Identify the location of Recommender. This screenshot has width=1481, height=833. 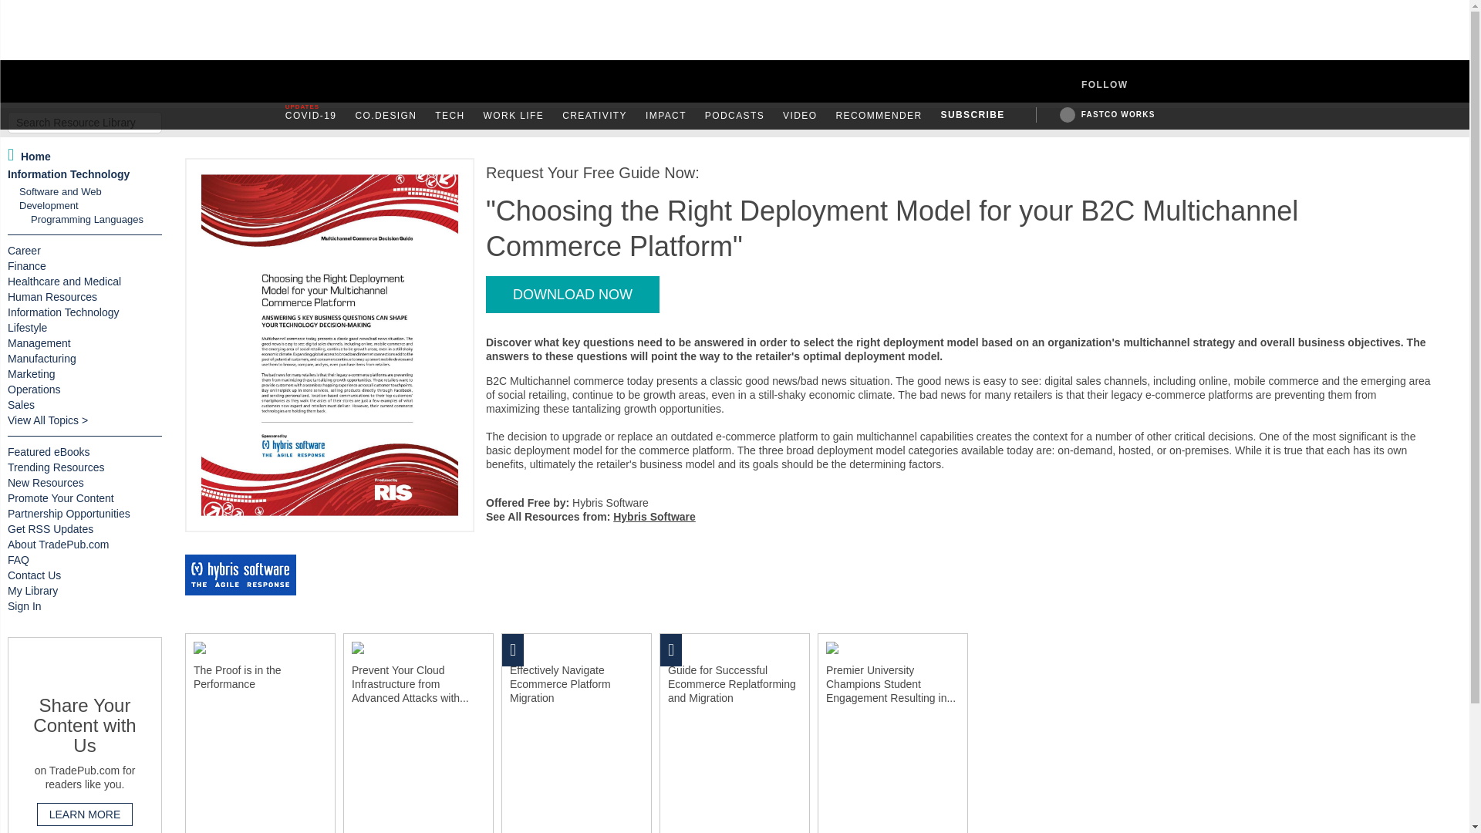
(878, 116).